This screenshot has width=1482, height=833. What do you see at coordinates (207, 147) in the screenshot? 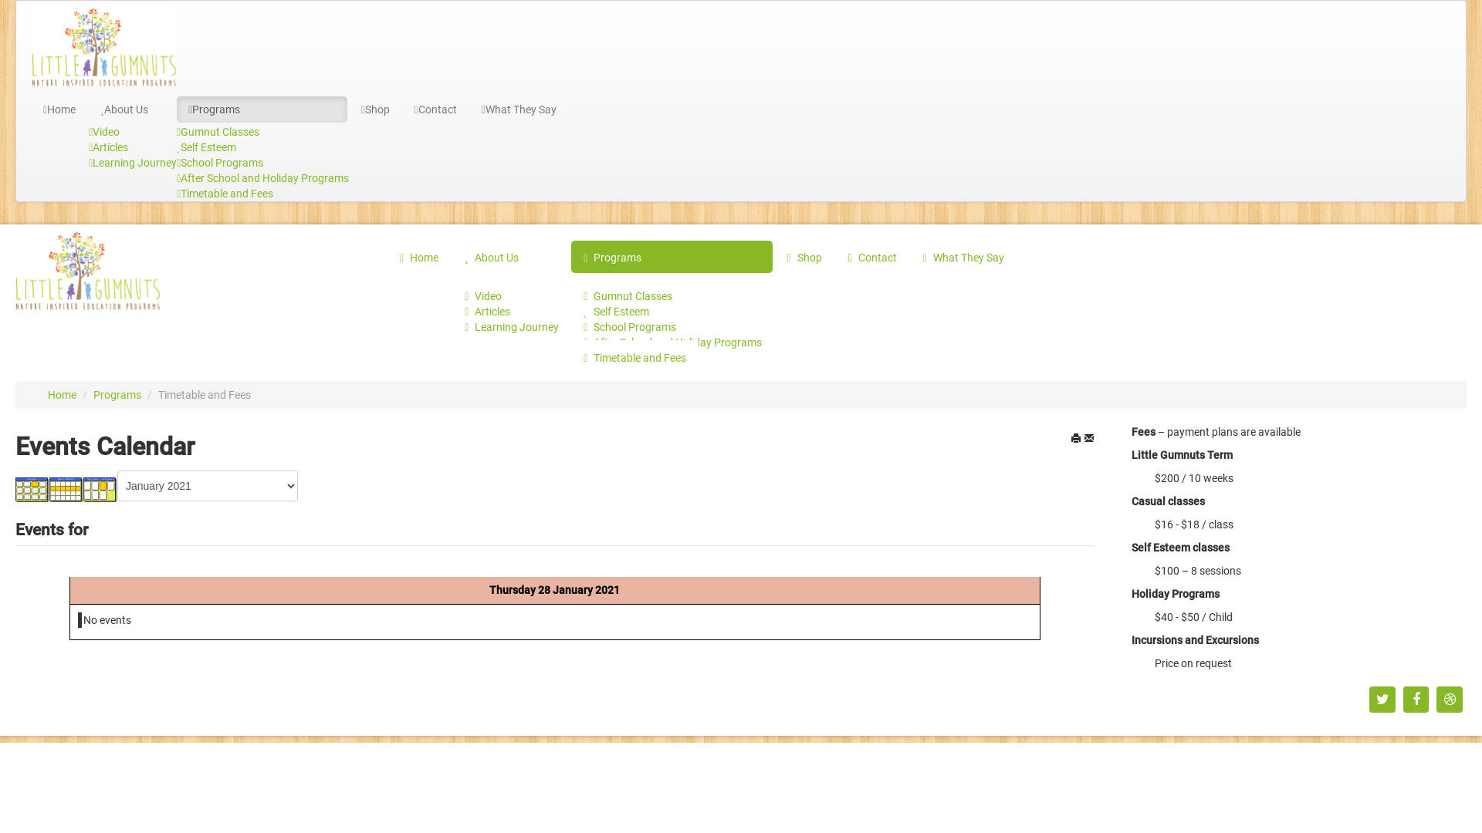
I see `Self Esteem` at bounding box center [207, 147].